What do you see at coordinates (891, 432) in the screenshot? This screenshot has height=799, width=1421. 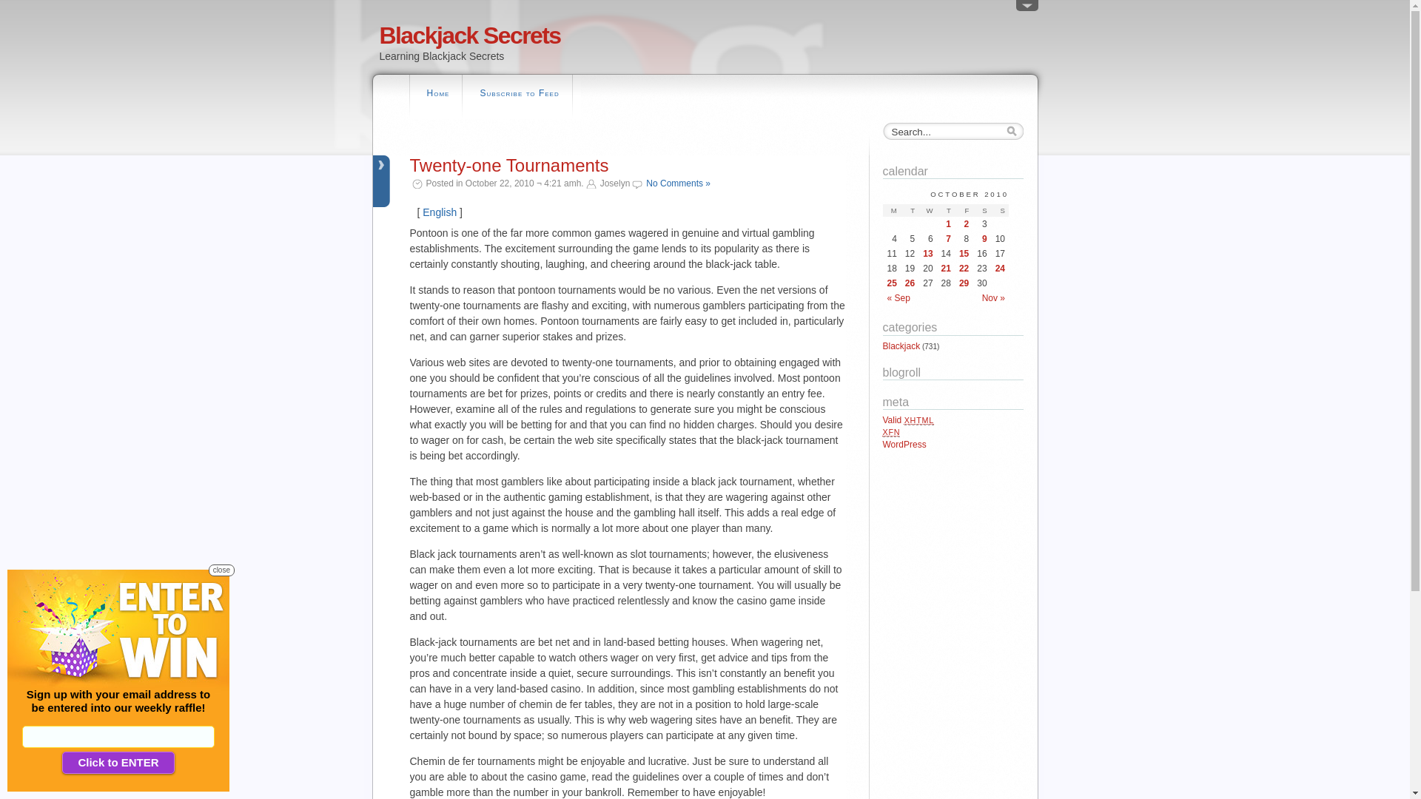 I see `XFN` at bounding box center [891, 432].